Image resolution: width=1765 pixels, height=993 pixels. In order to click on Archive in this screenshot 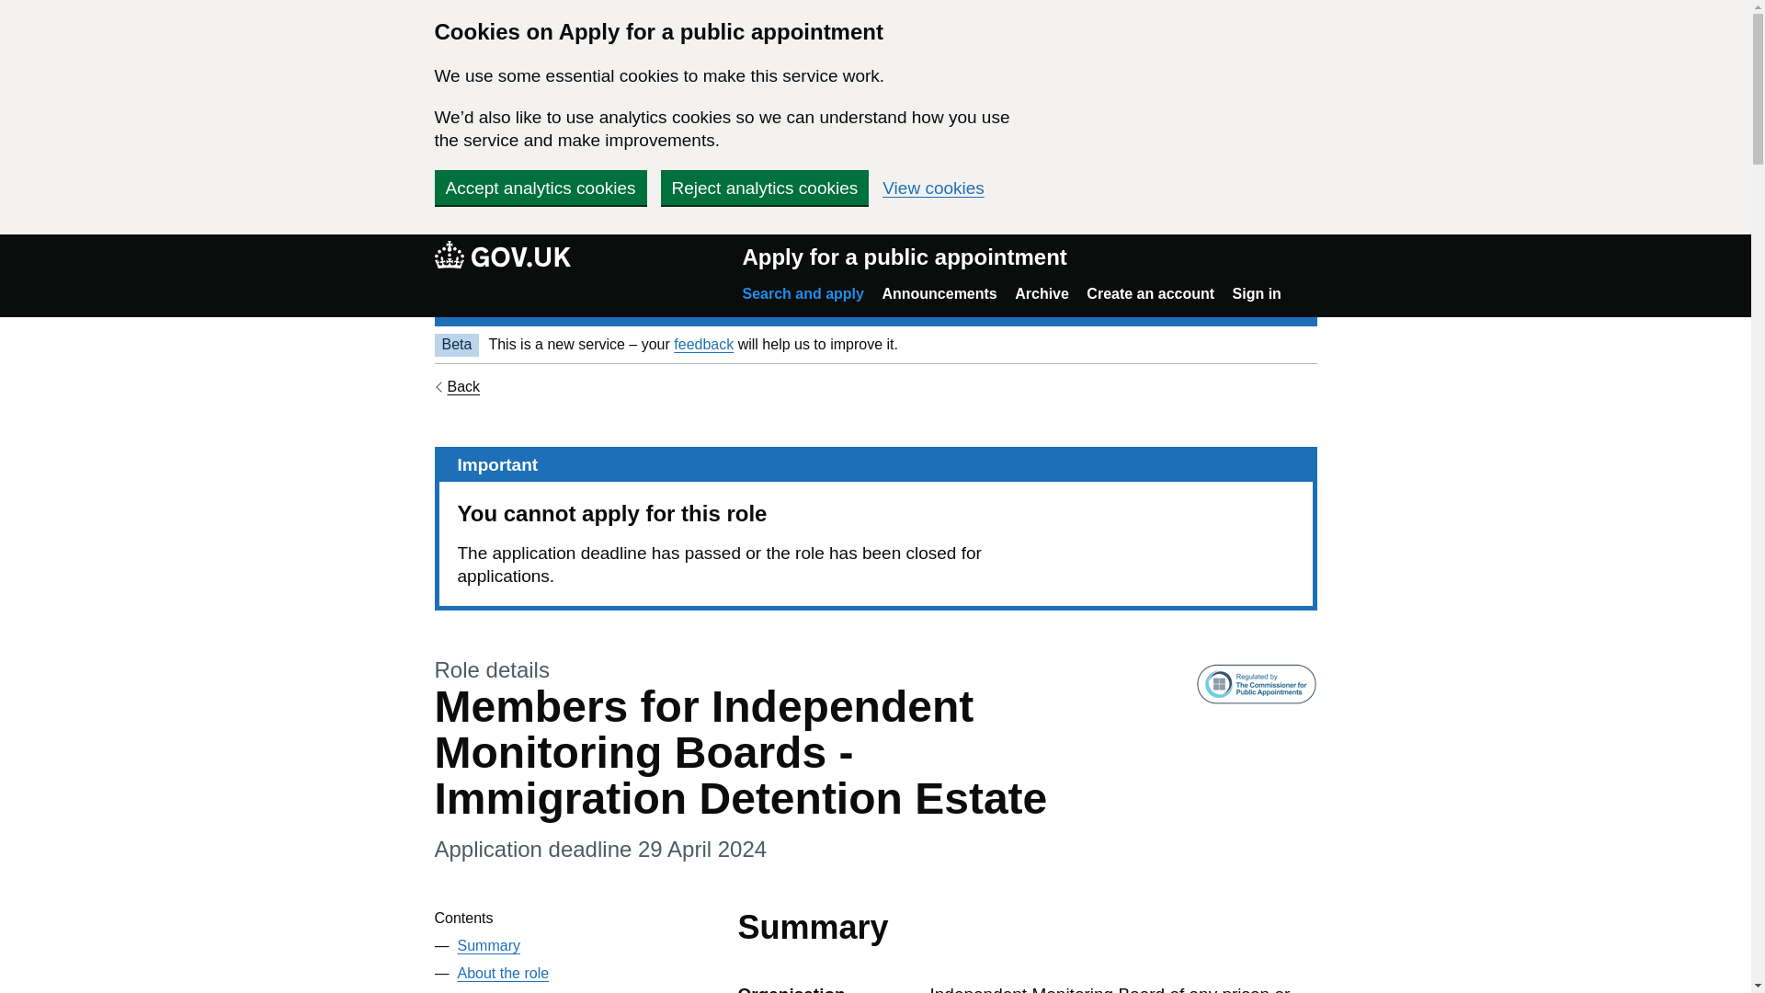, I will do `click(1042, 294)`.